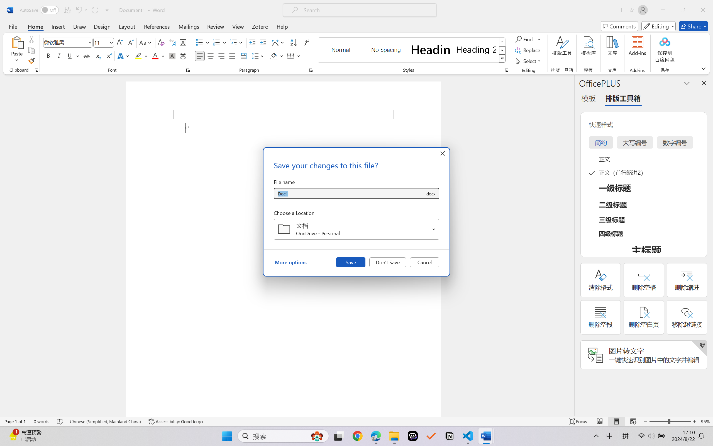 This screenshot has width=713, height=446. I want to click on Choose a Location, so click(356, 229).